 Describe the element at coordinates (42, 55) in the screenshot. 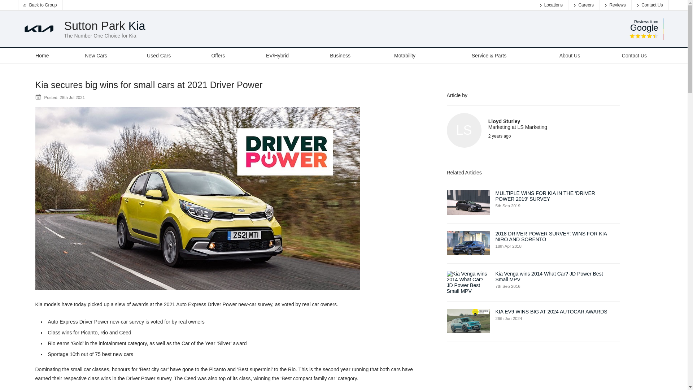

I see `Home` at that location.